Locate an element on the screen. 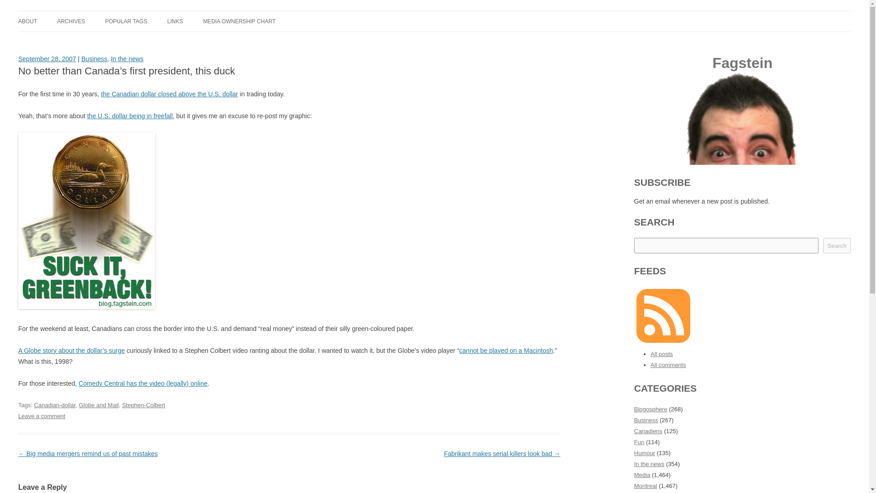 The image size is (876, 493). 4:47 pm is located at coordinates (47, 58).